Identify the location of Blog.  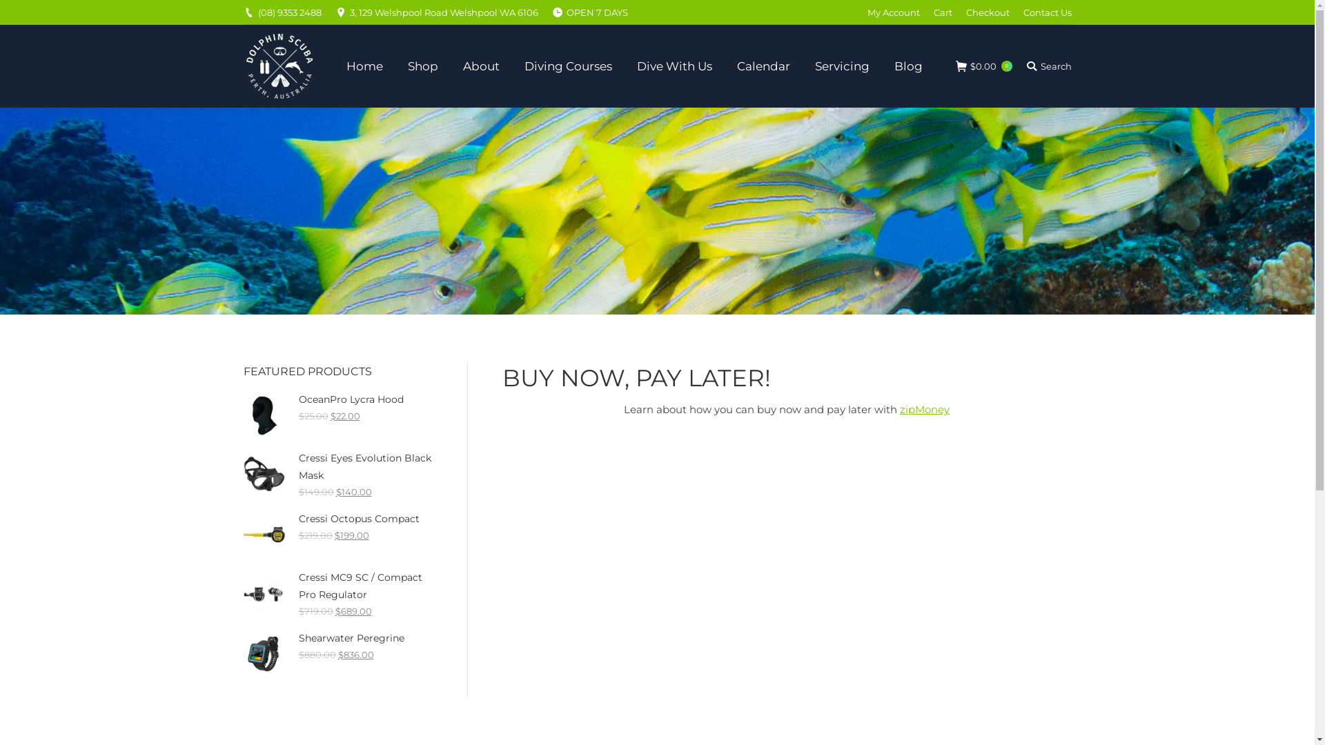
(908, 66).